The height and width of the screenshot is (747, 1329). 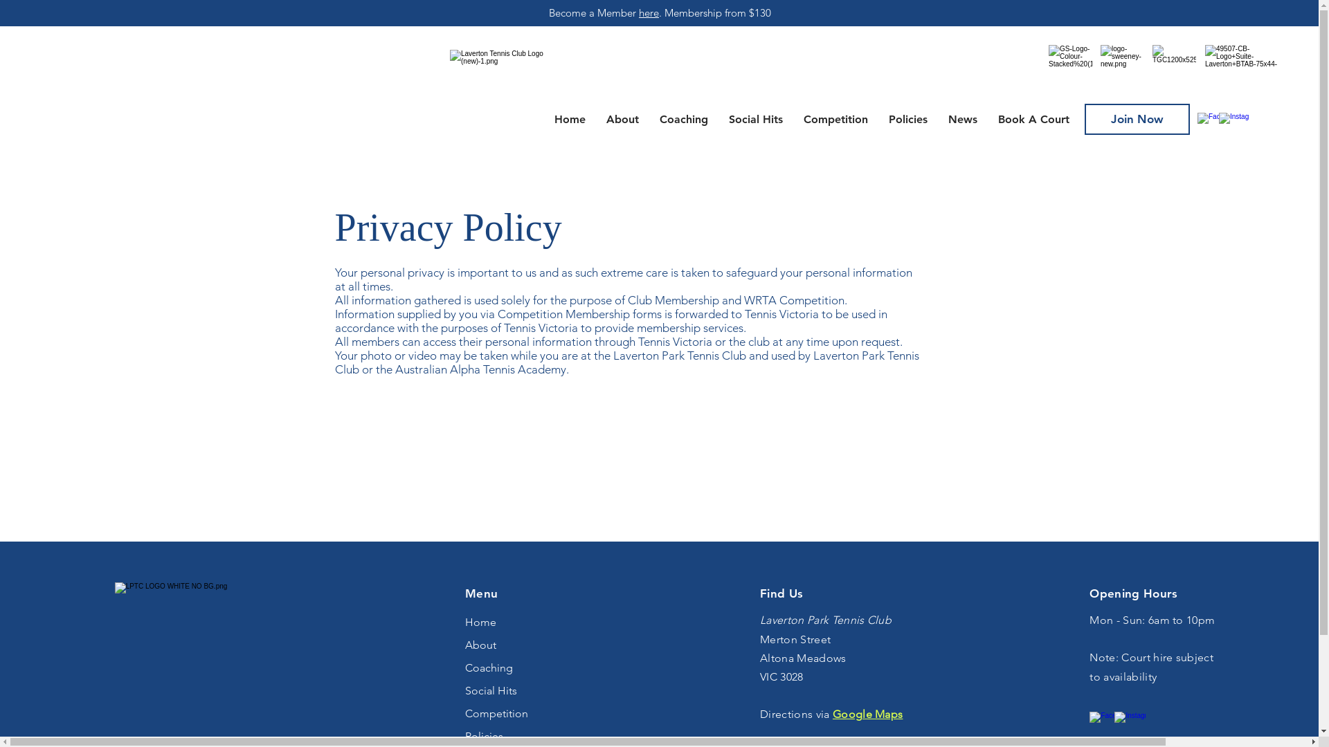 I want to click on . , so click(x=662, y=12).